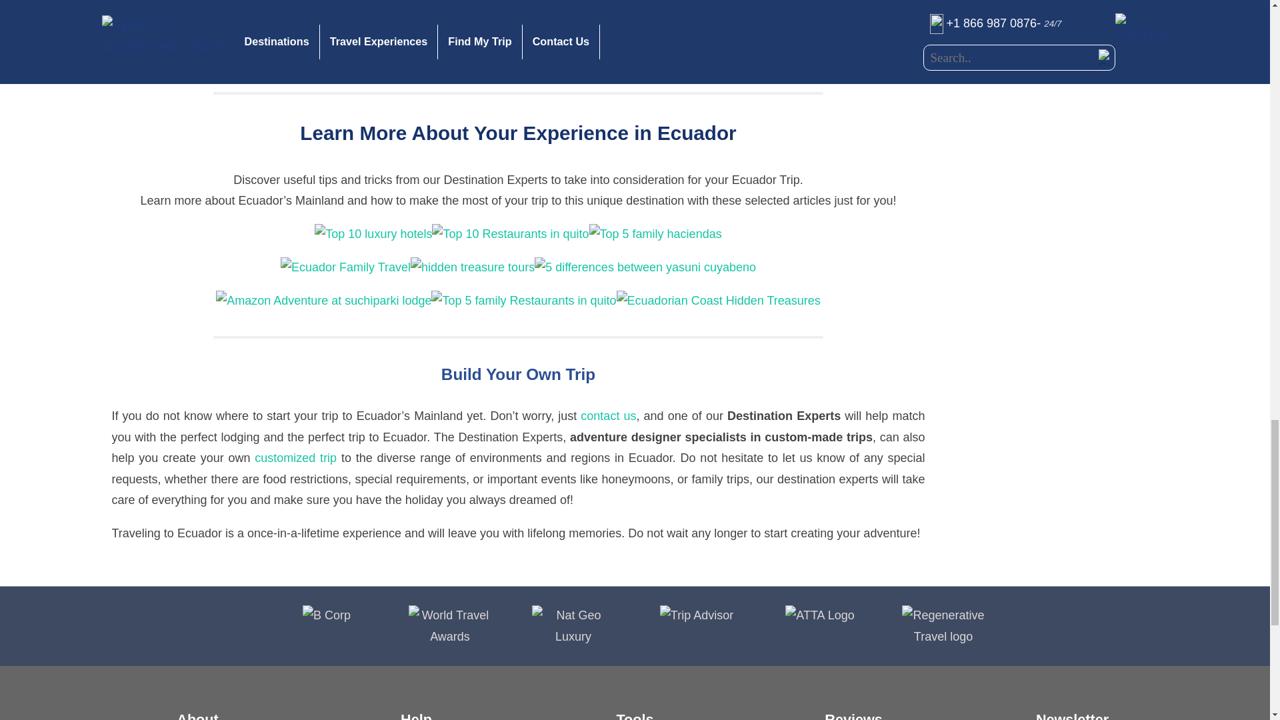 Image resolution: width=1280 pixels, height=720 pixels. I want to click on Top 10 Restaurants in Quito, so click(511, 233).